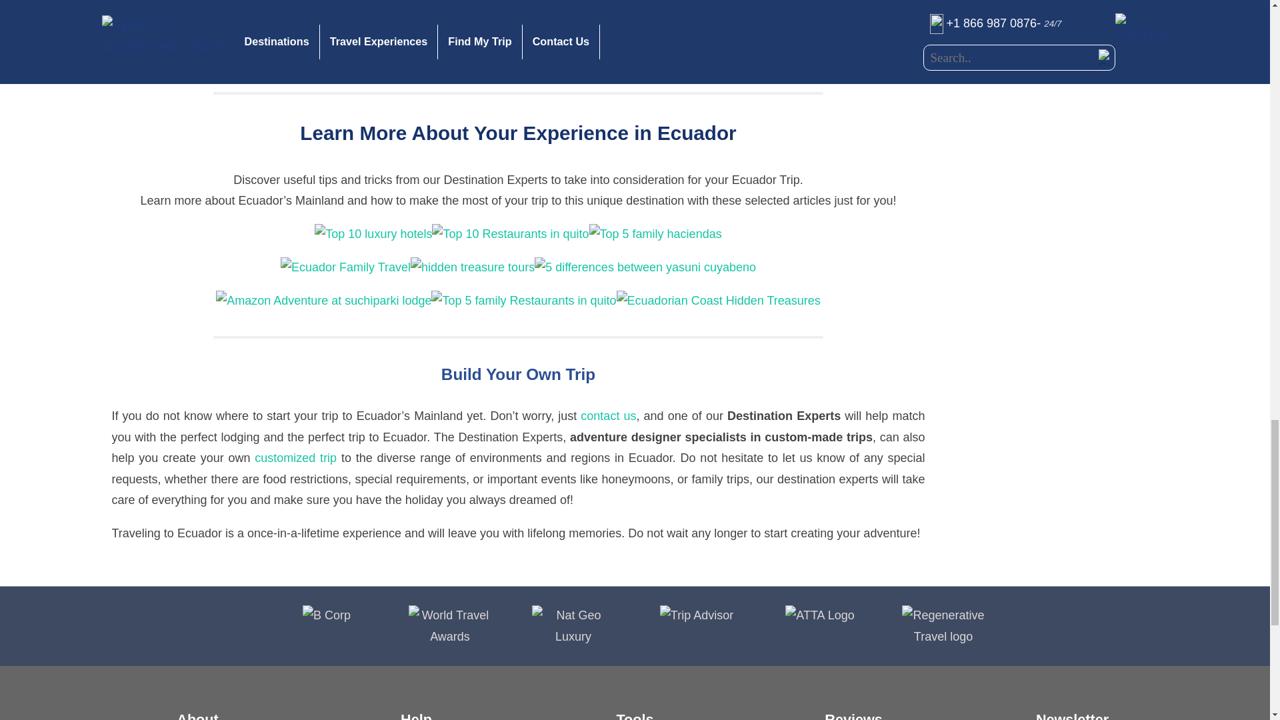 Image resolution: width=1280 pixels, height=720 pixels. I want to click on Top 10 Restaurants in Quito, so click(511, 233).